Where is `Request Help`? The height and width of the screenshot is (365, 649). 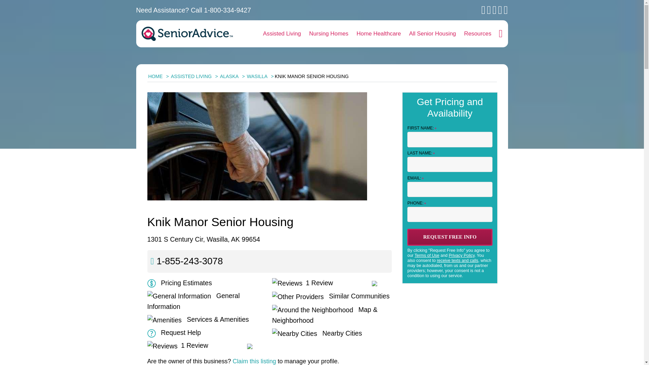
Request Help is located at coordinates (174, 333).